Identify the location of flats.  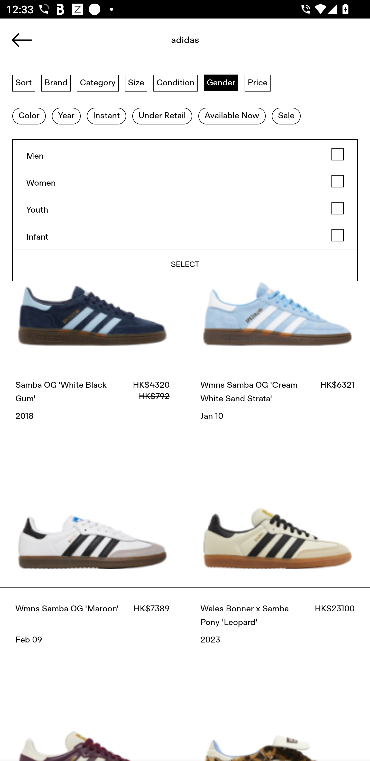
(185, 43).